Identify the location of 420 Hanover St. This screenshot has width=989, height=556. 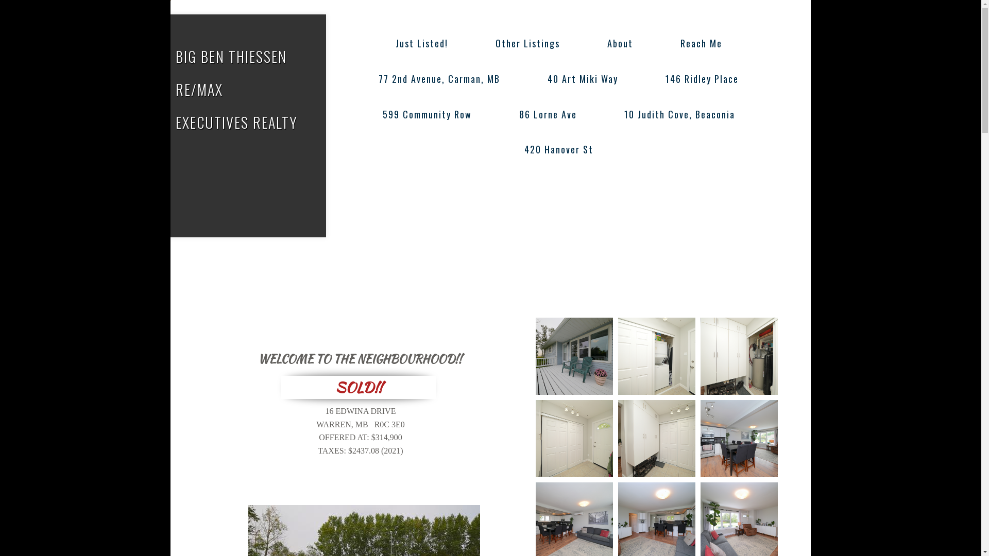
(558, 149).